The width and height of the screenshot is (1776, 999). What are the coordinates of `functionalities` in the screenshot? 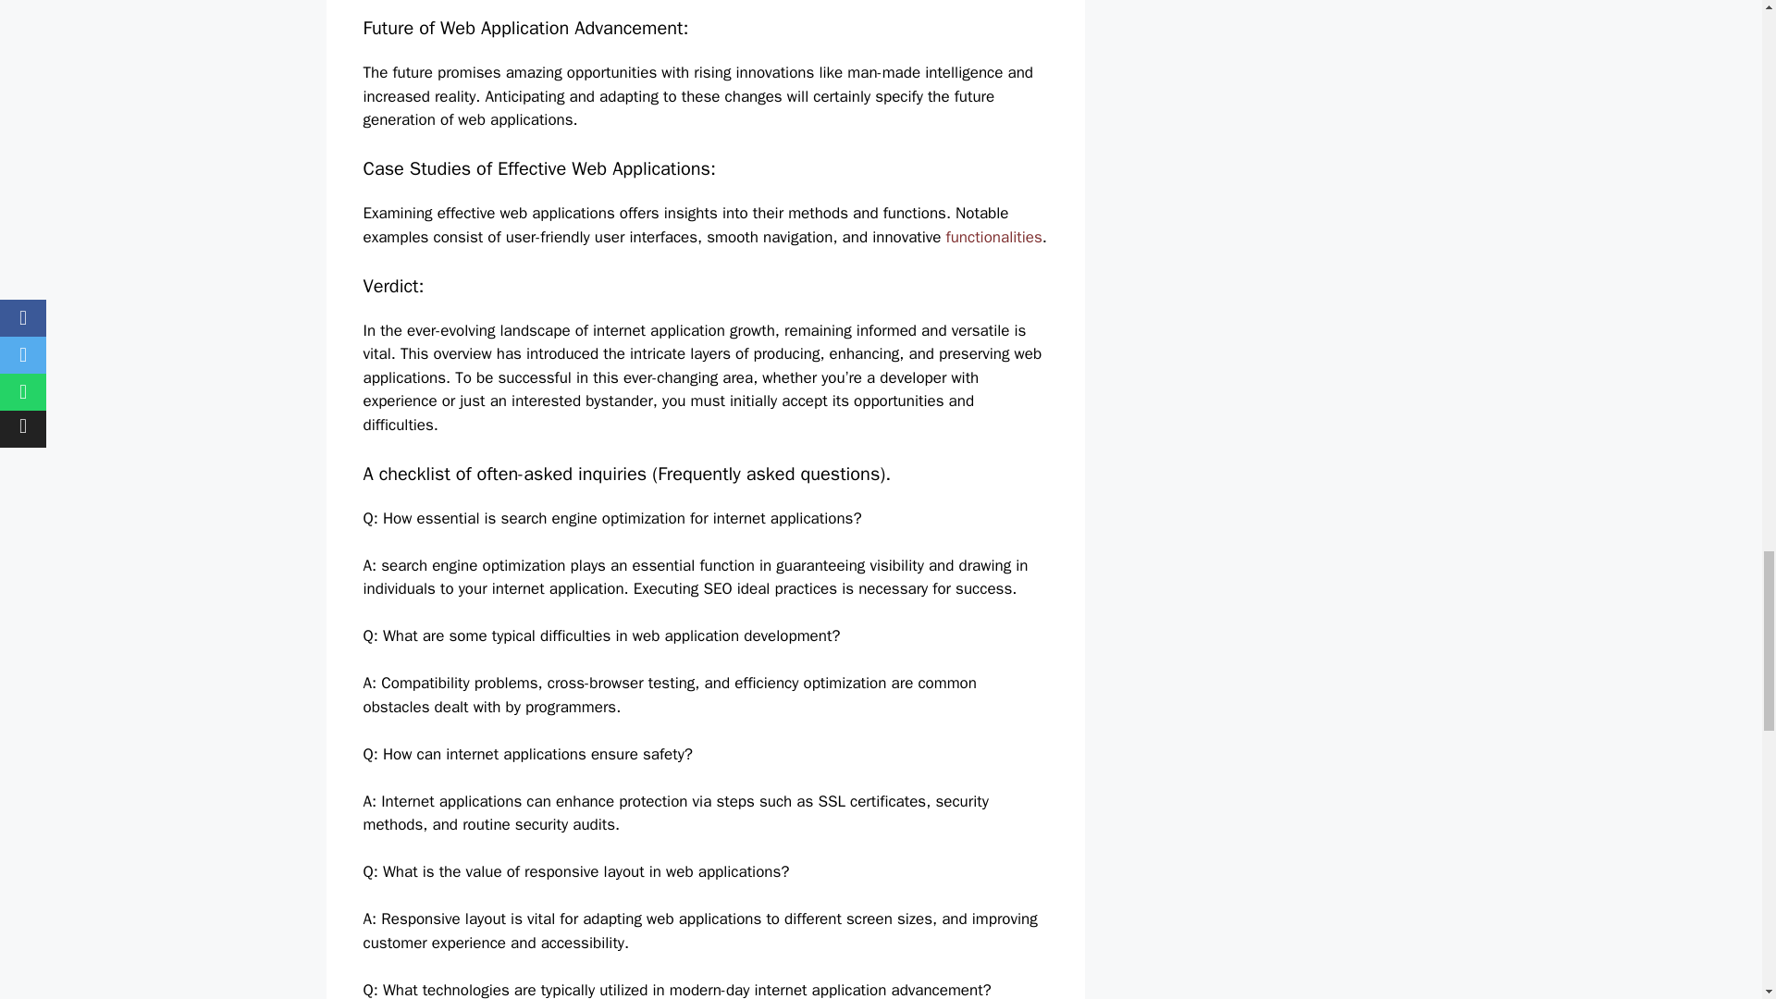 It's located at (994, 237).